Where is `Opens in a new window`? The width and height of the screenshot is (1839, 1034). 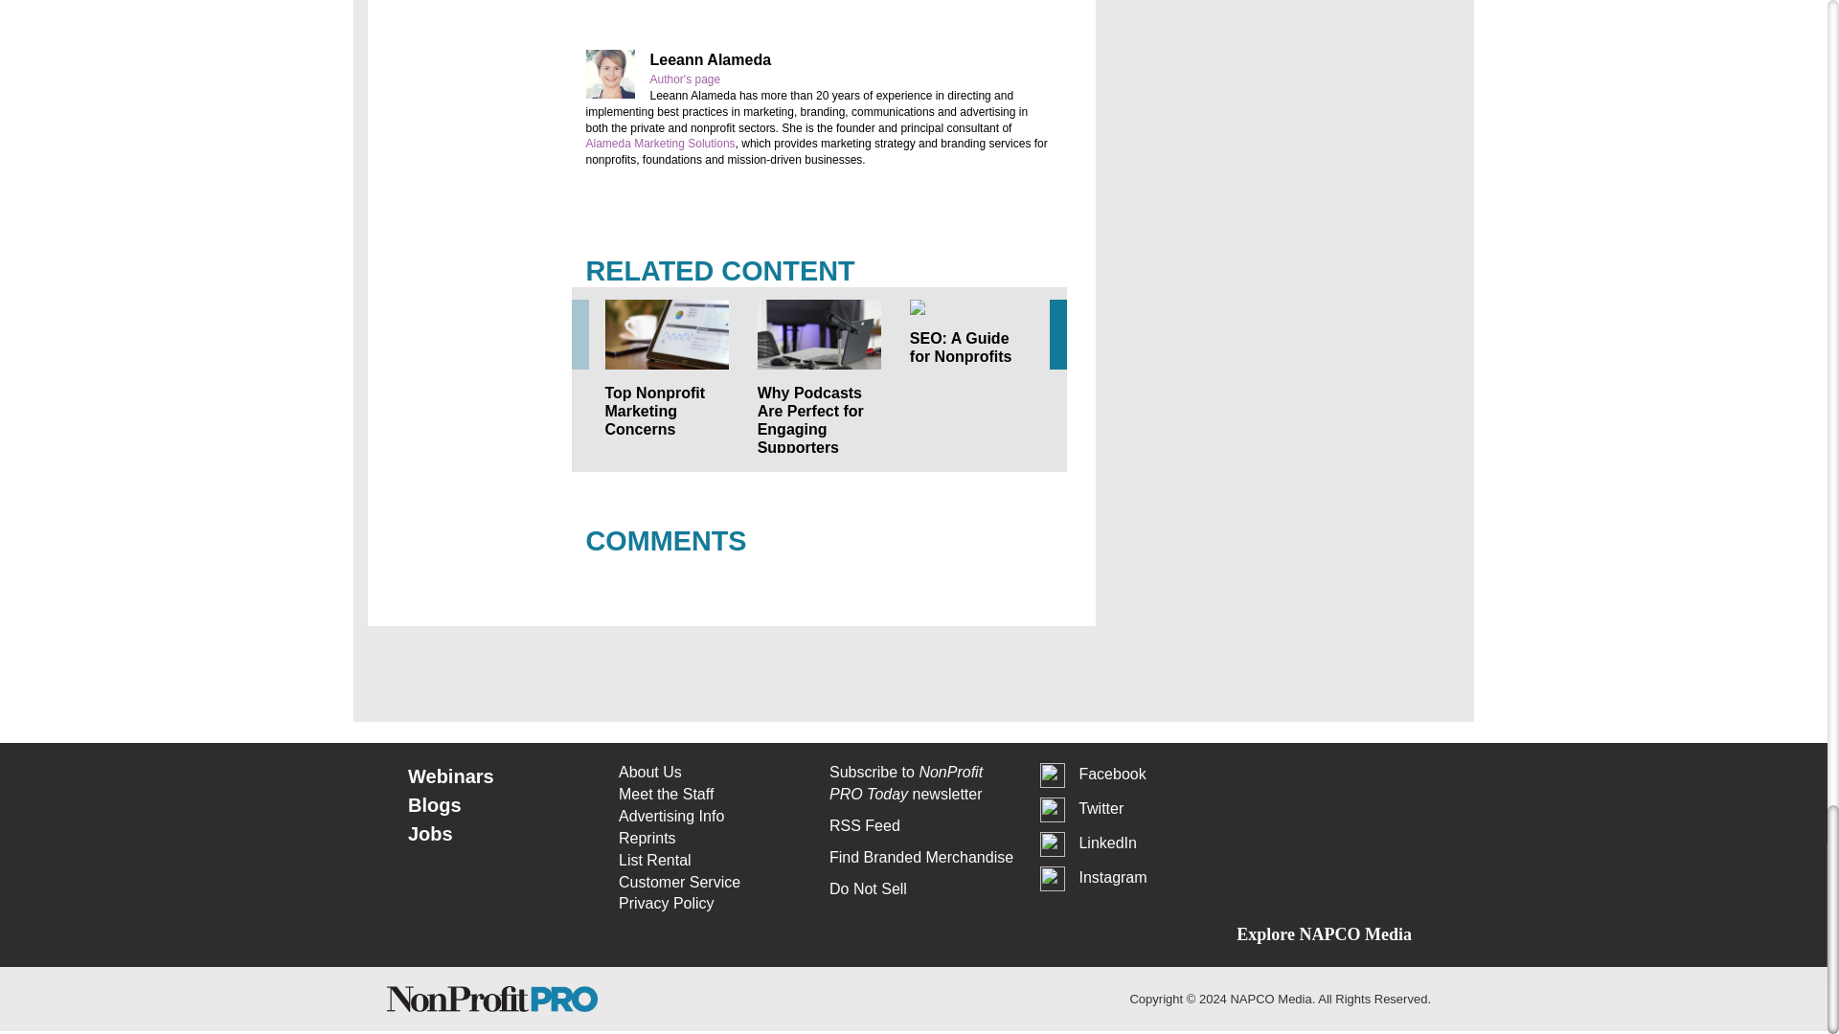
Opens in a new window is located at coordinates (713, 904).